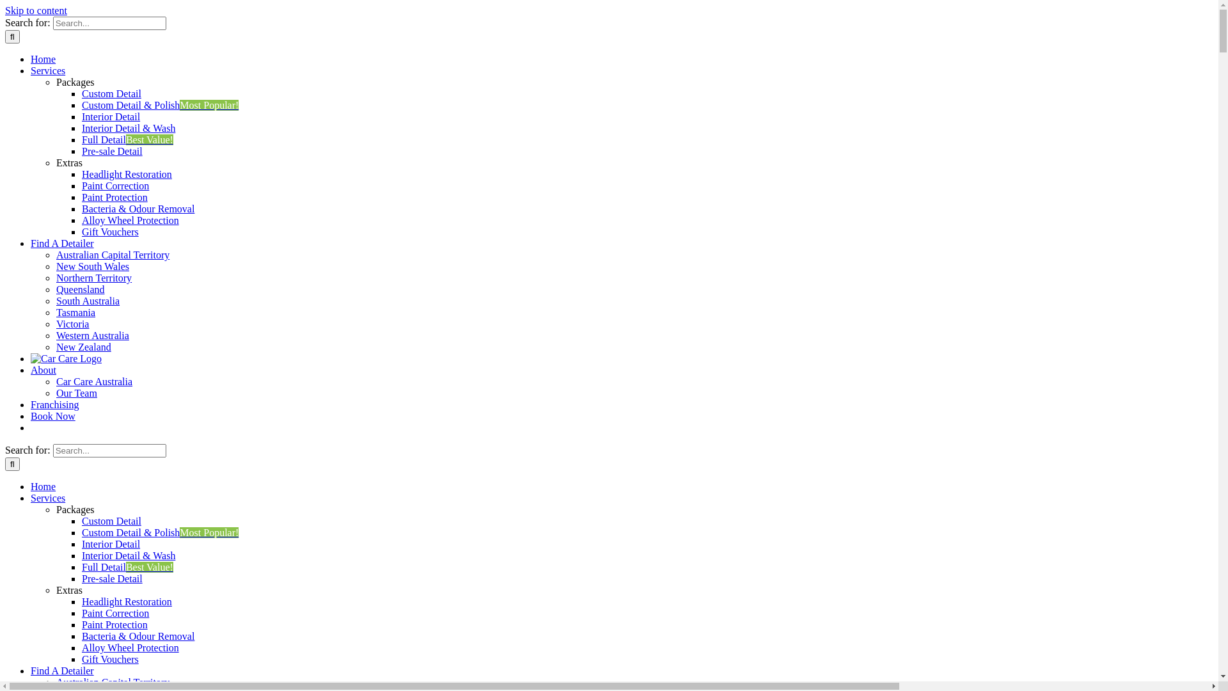 Image resolution: width=1228 pixels, height=691 pixels. Describe the element at coordinates (115, 613) in the screenshot. I see `Paint Correction` at that location.